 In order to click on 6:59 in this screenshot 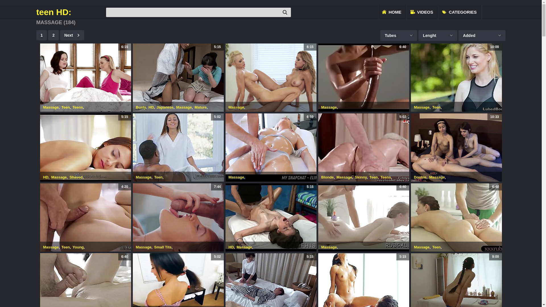, I will do `click(271, 148)`.